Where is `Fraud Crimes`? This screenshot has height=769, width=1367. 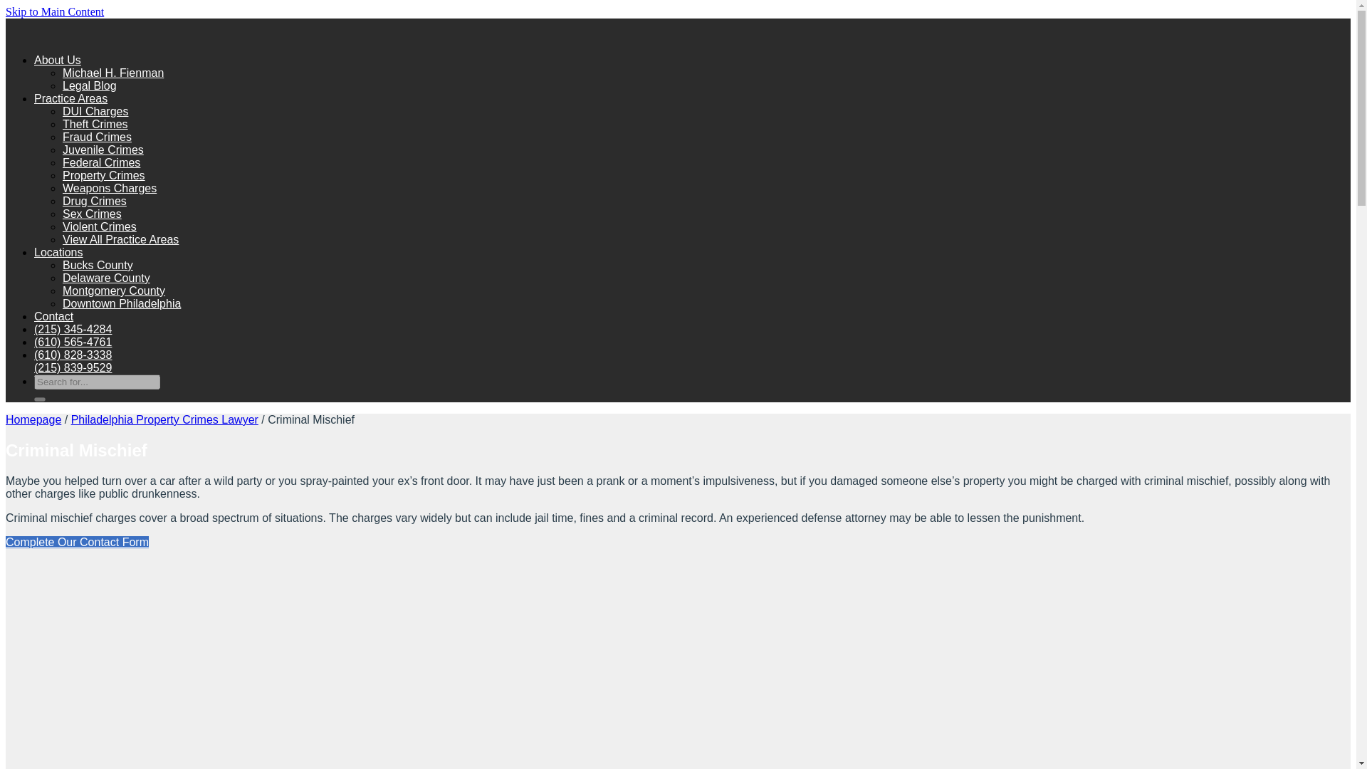 Fraud Crimes is located at coordinates (97, 137).